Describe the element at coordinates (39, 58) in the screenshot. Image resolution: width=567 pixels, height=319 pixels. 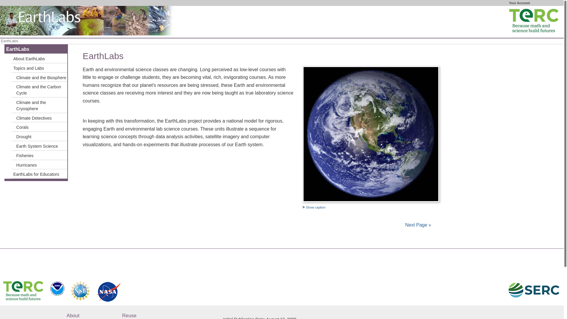
I see `About EarthLabs` at that location.